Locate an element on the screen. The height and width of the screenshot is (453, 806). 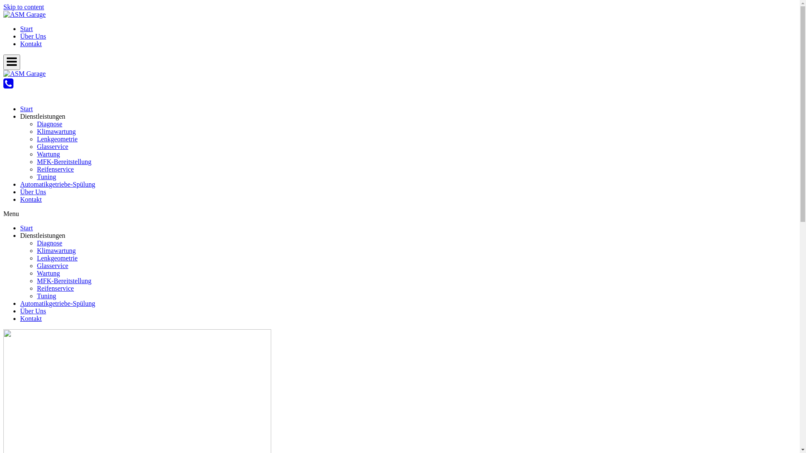
Reifenservice is located at coordinates (55, 169).